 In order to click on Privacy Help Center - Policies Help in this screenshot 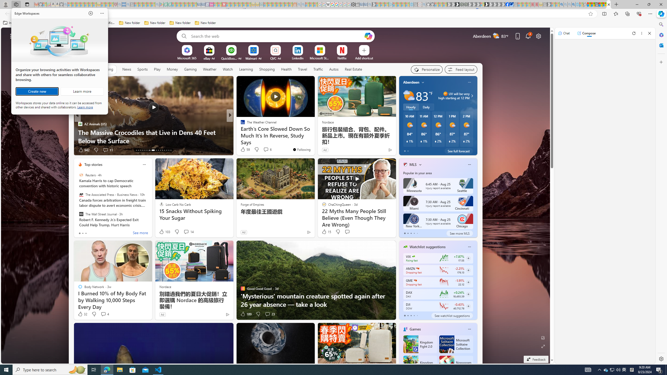, I will do `click(370, 4)`.